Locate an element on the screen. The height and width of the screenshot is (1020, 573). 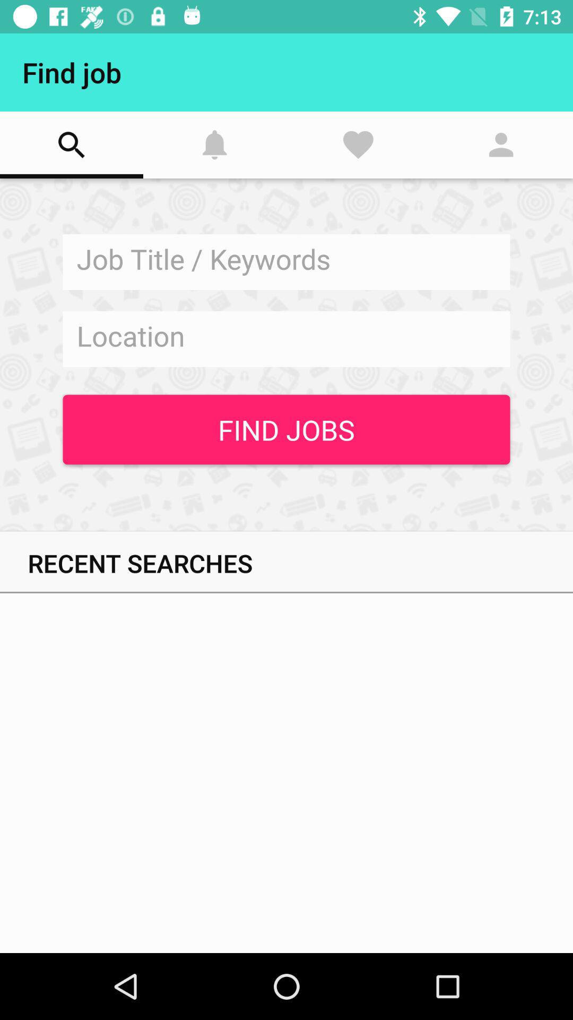
ender the text box is located at coordinates (286, 339).